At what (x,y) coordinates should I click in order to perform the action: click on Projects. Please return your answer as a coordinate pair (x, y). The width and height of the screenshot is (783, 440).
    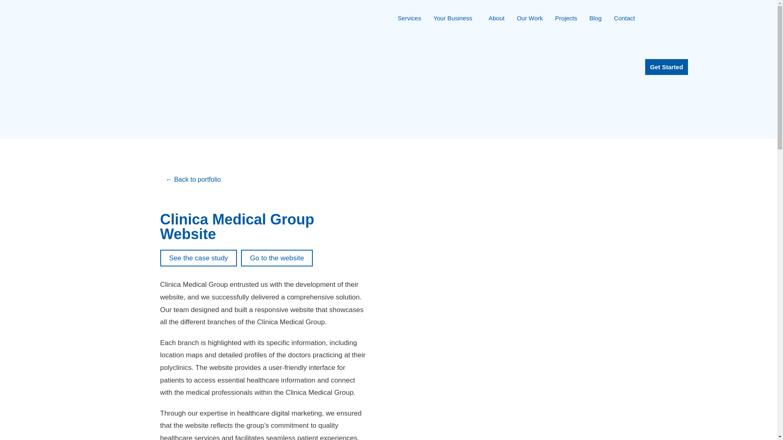
    Looking at the image, I should click on (566, 18).